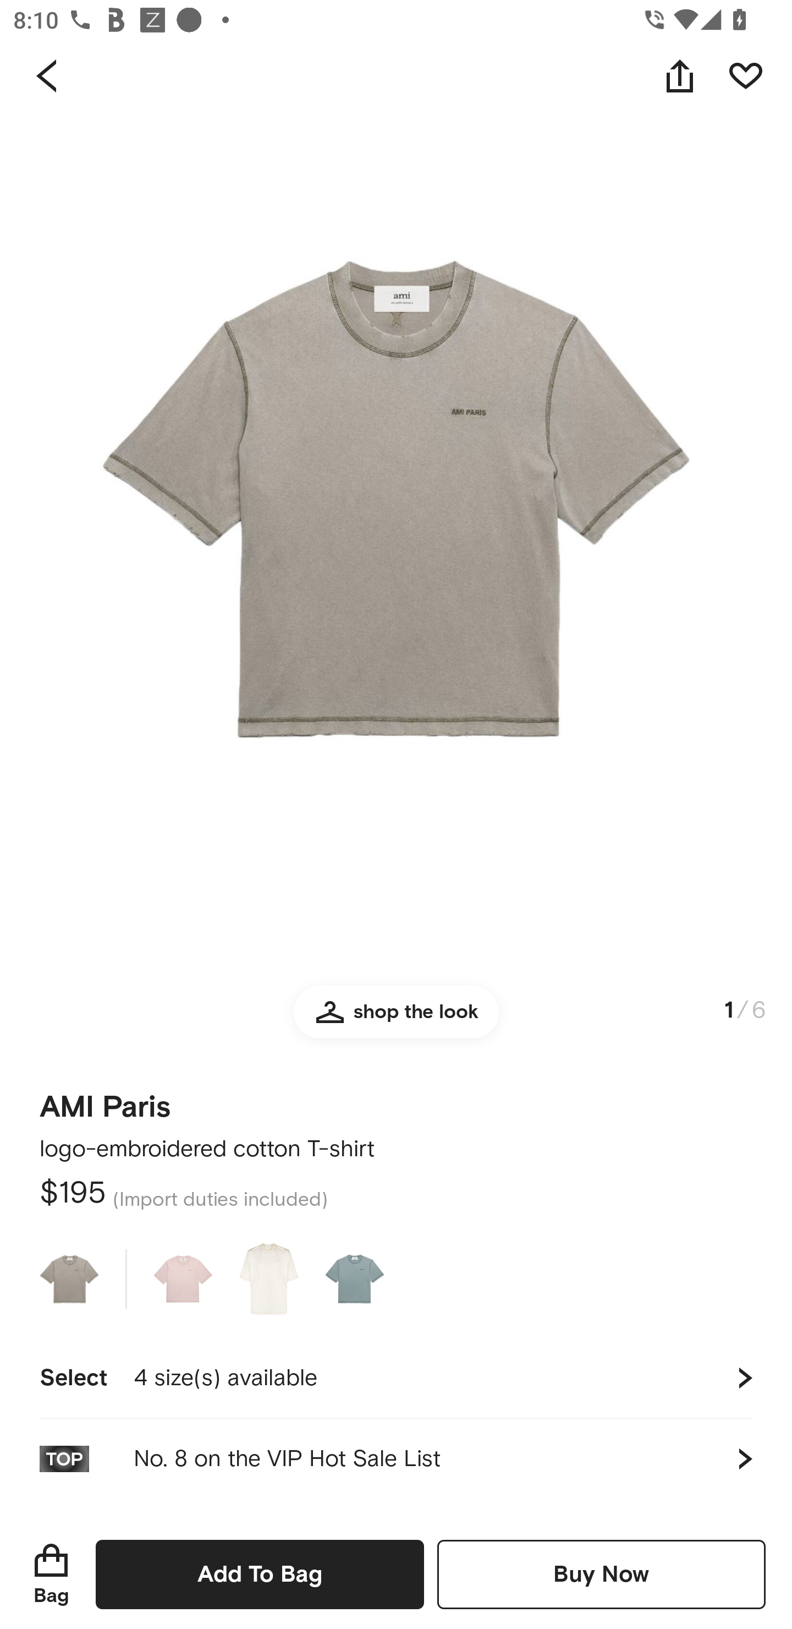  I want to click on Bag, so click(51, 1574).